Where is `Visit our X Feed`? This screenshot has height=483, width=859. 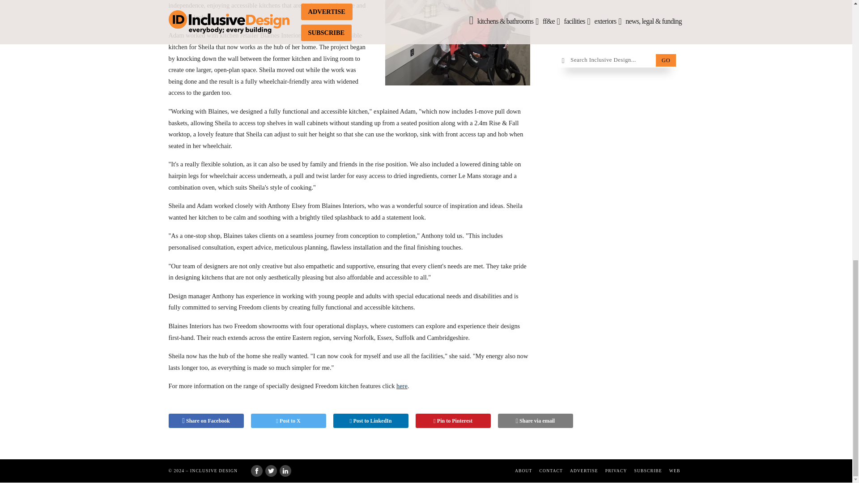 Visit our X Feed is located at coordinates (271, 470).